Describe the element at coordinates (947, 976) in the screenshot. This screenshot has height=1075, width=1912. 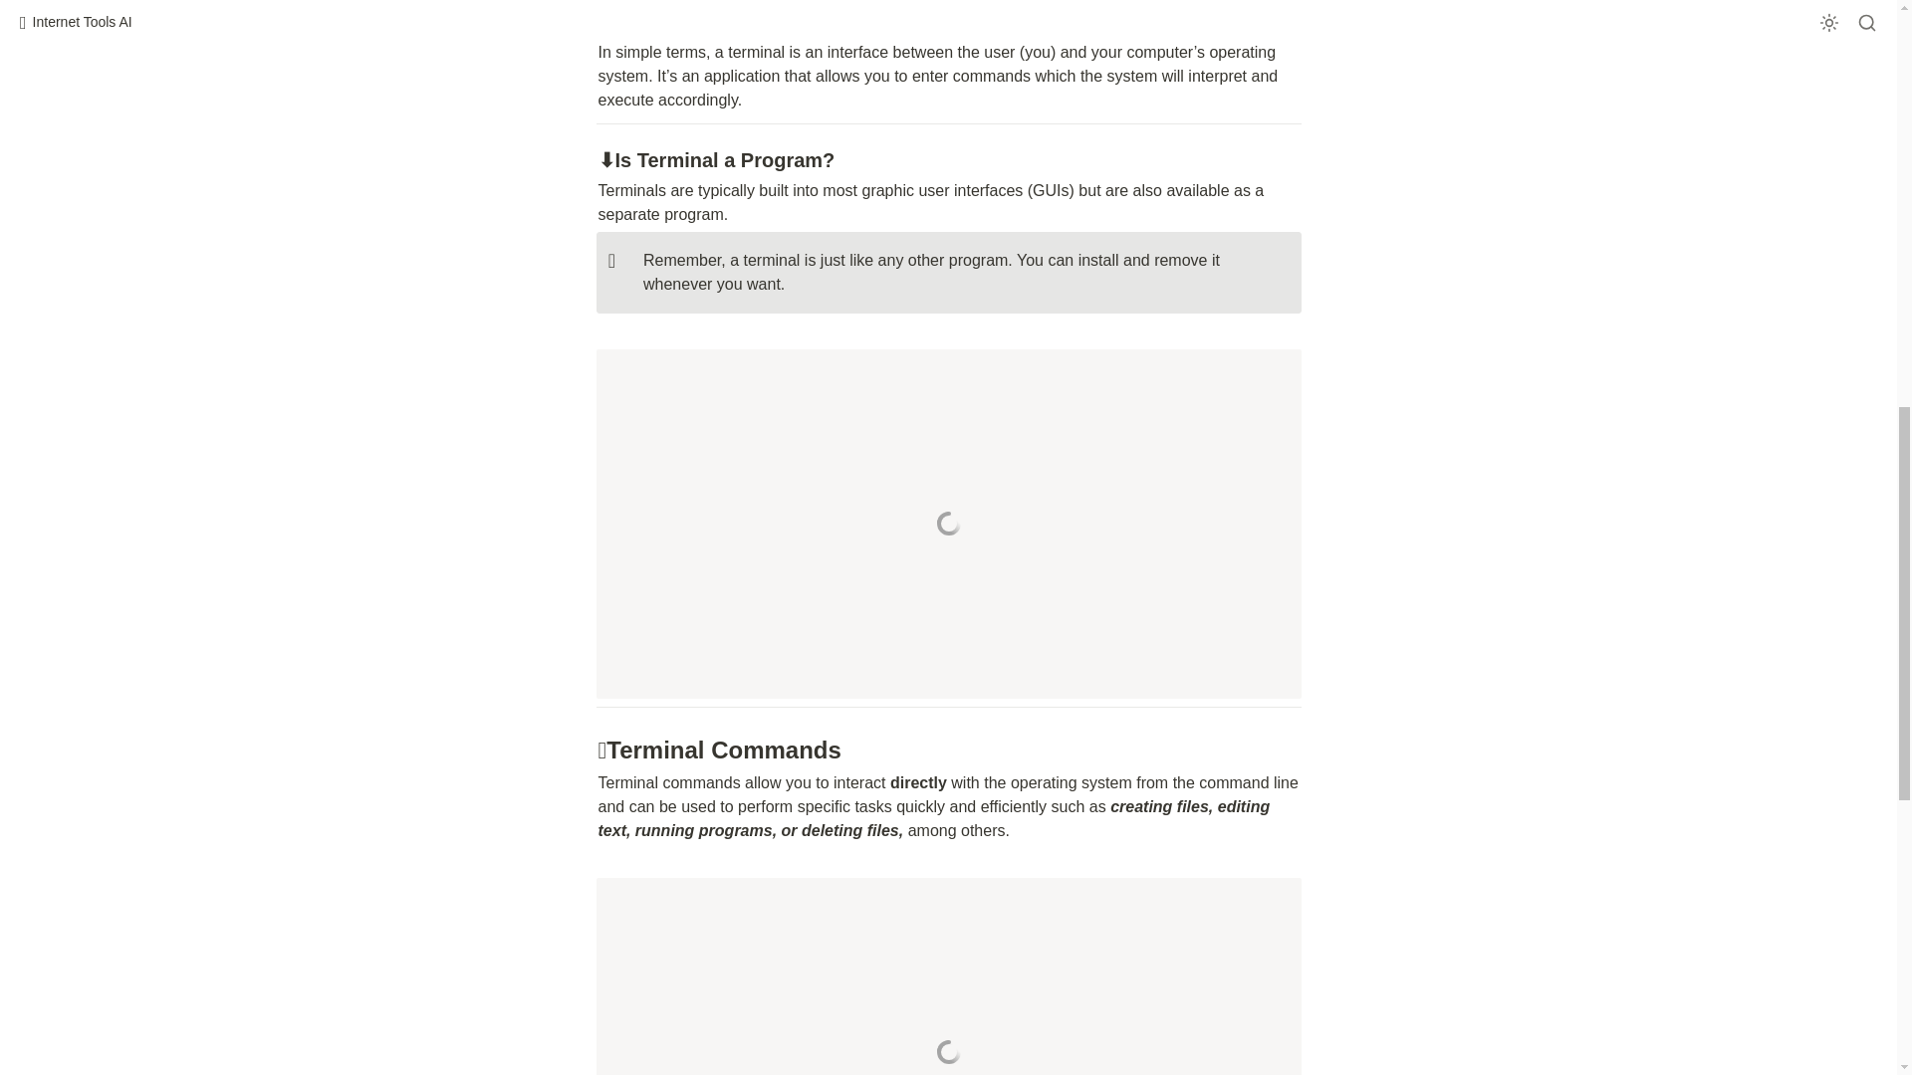
I see `www.youtube.com` at that location.